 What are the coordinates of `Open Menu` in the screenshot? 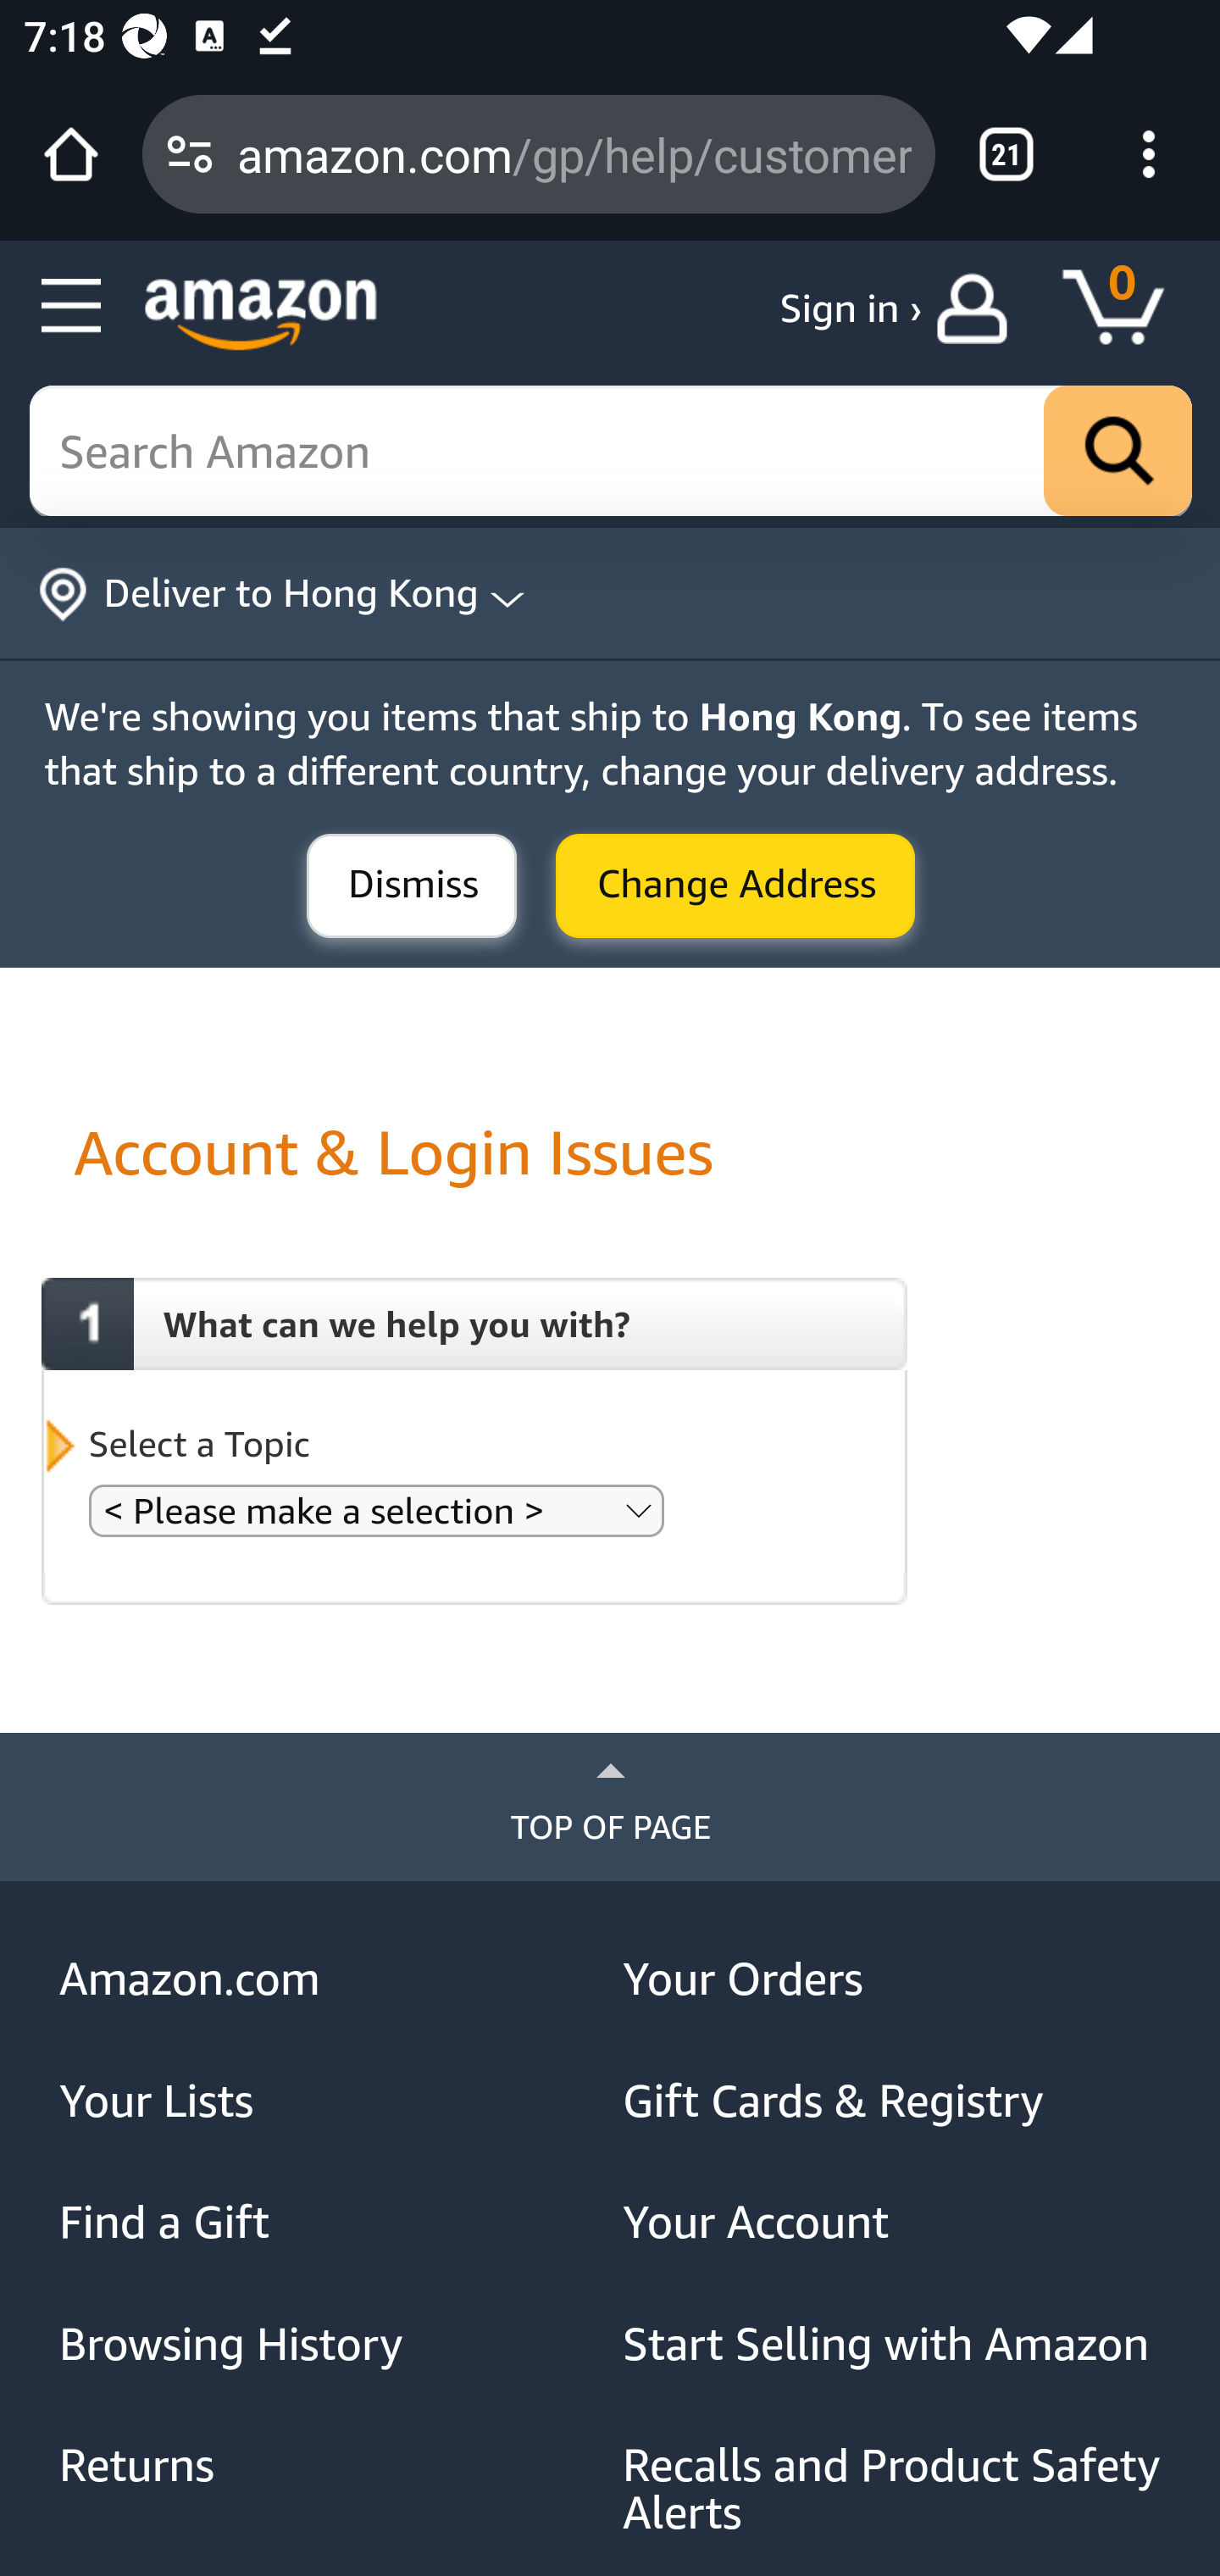 It's located at (73, 307).